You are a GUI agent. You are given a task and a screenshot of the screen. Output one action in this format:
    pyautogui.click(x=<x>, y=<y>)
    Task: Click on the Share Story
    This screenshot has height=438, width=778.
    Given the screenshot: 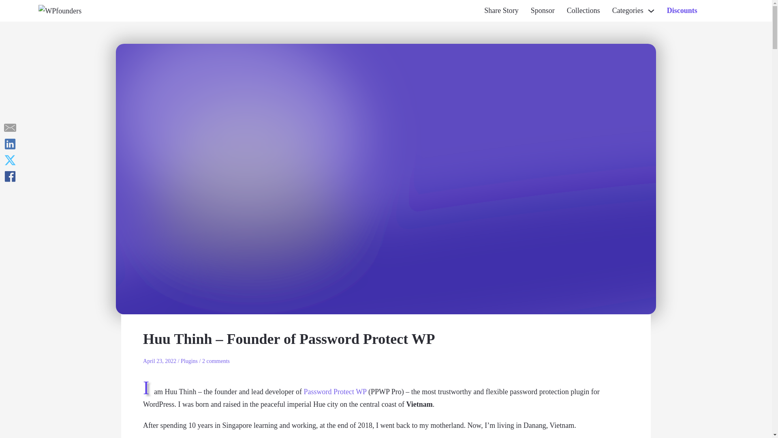 What is the action you would take?
    pyautogui.click(x=501, y=11)
    